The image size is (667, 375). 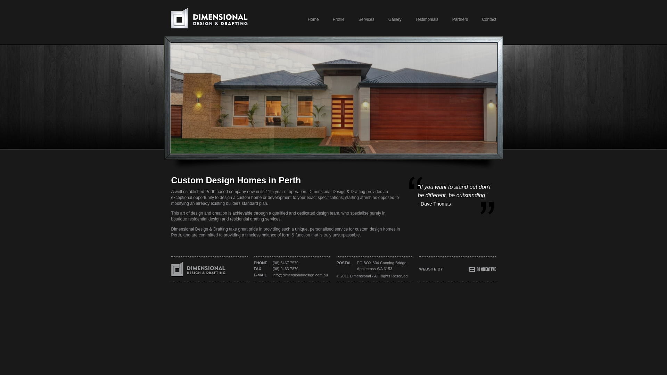 I want to click on WEBSITE BY, so click(x=457, y=269).